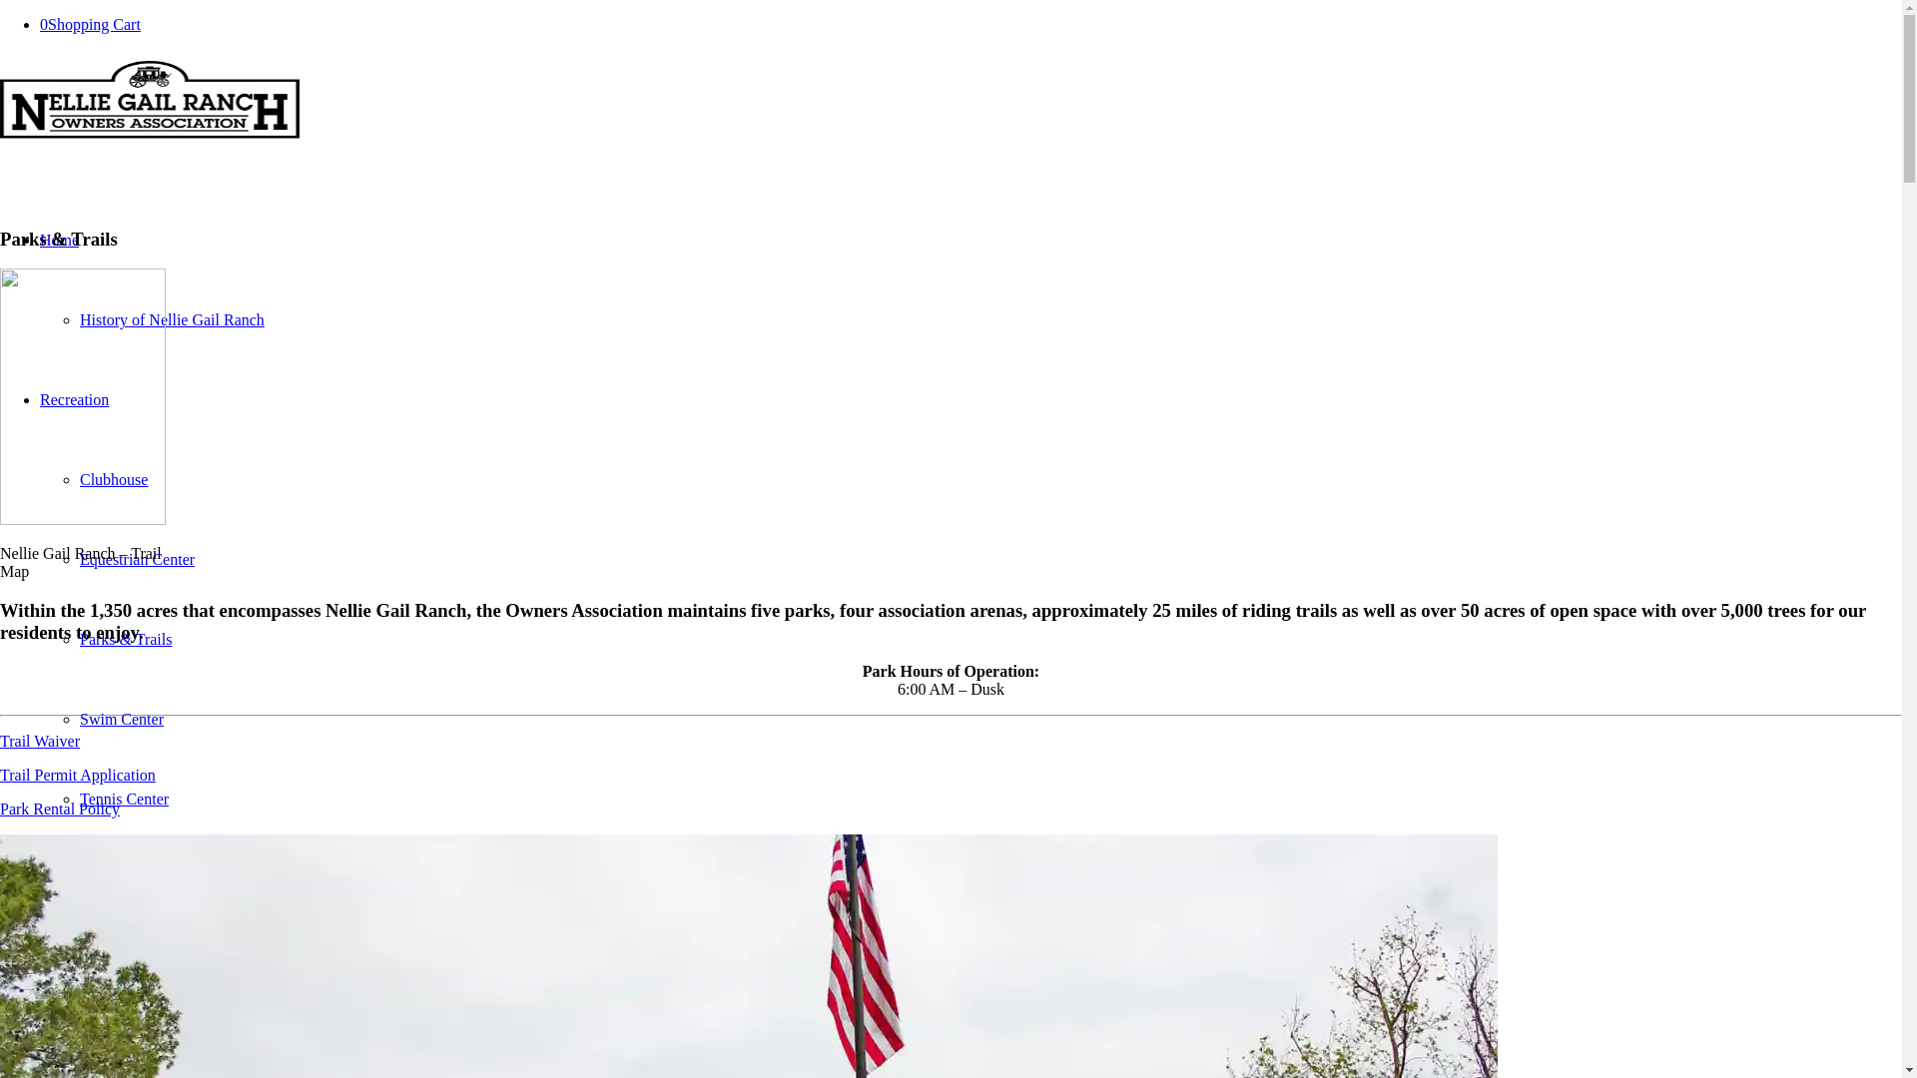  Describe the element at coordinates (114, 479) in the screenshot. I see `Clubhouse` at that location.